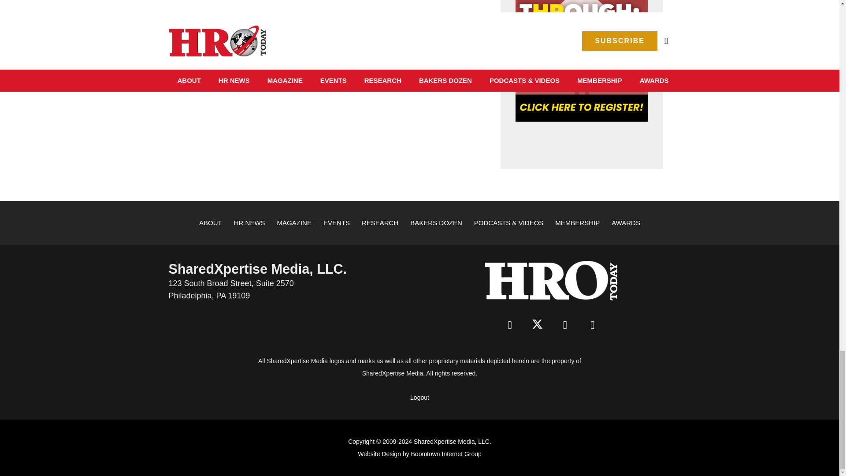  I want to click on YouTube, so click(592, 325).